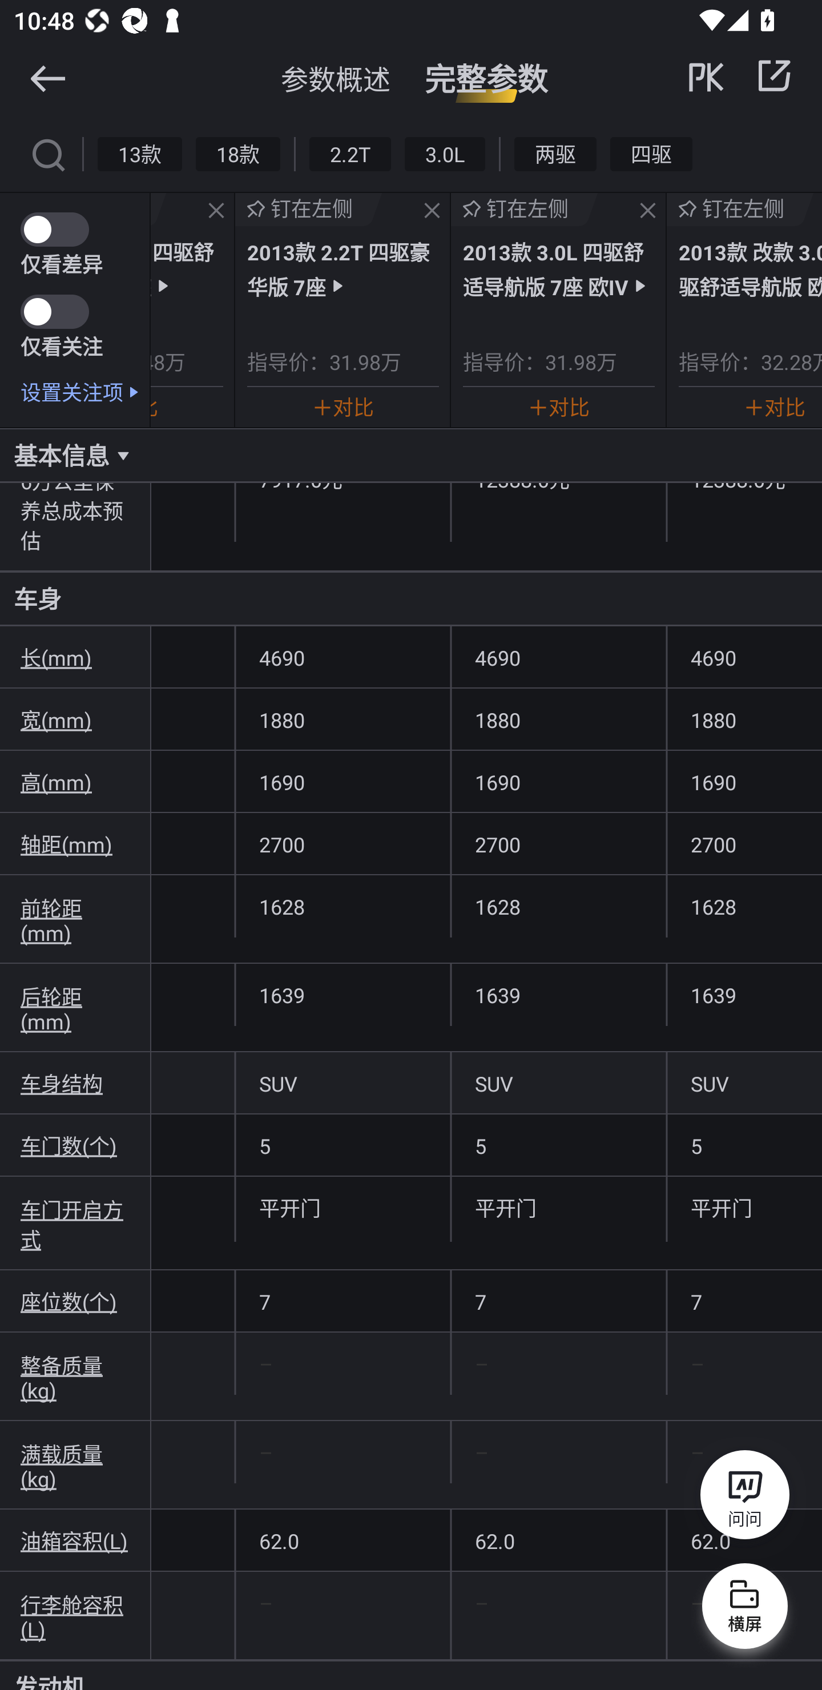  What do you see at coordinates (744, 1207) in the screenshot?
I see `平开门` at bounding box center [744, 1207].